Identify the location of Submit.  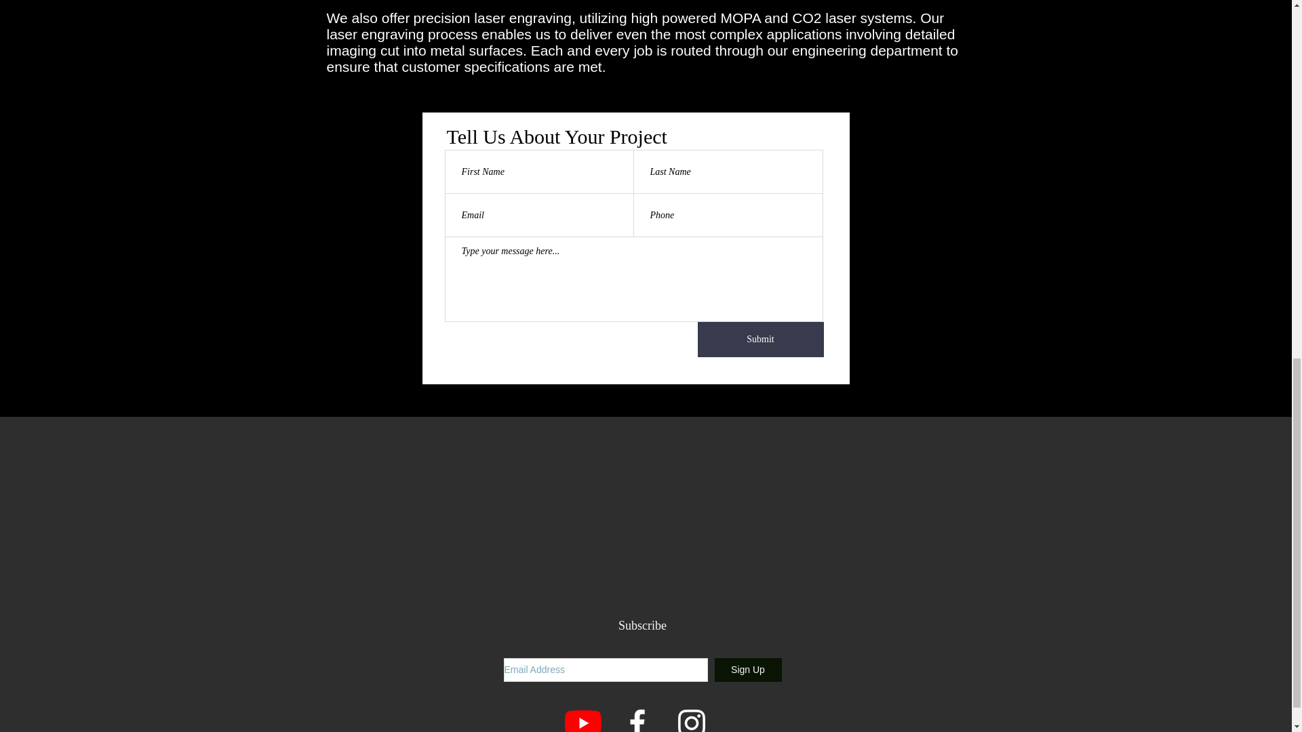
(759, 340).